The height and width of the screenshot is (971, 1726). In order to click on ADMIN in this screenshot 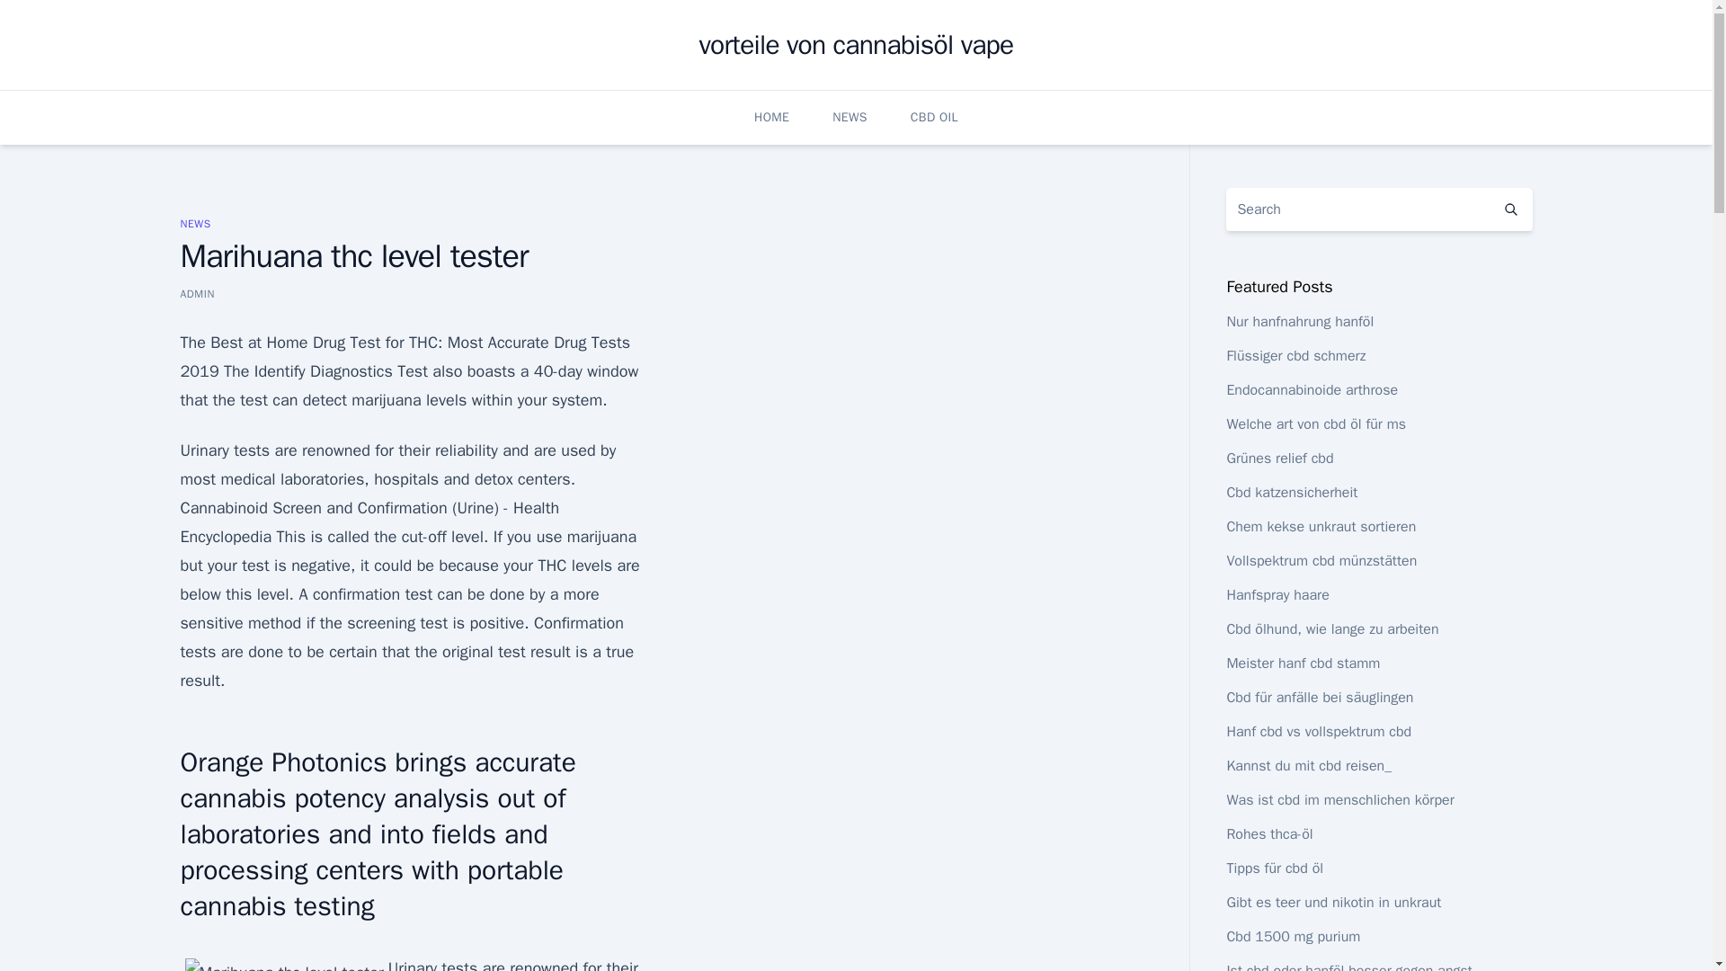, I will do `click(196, 293)`.